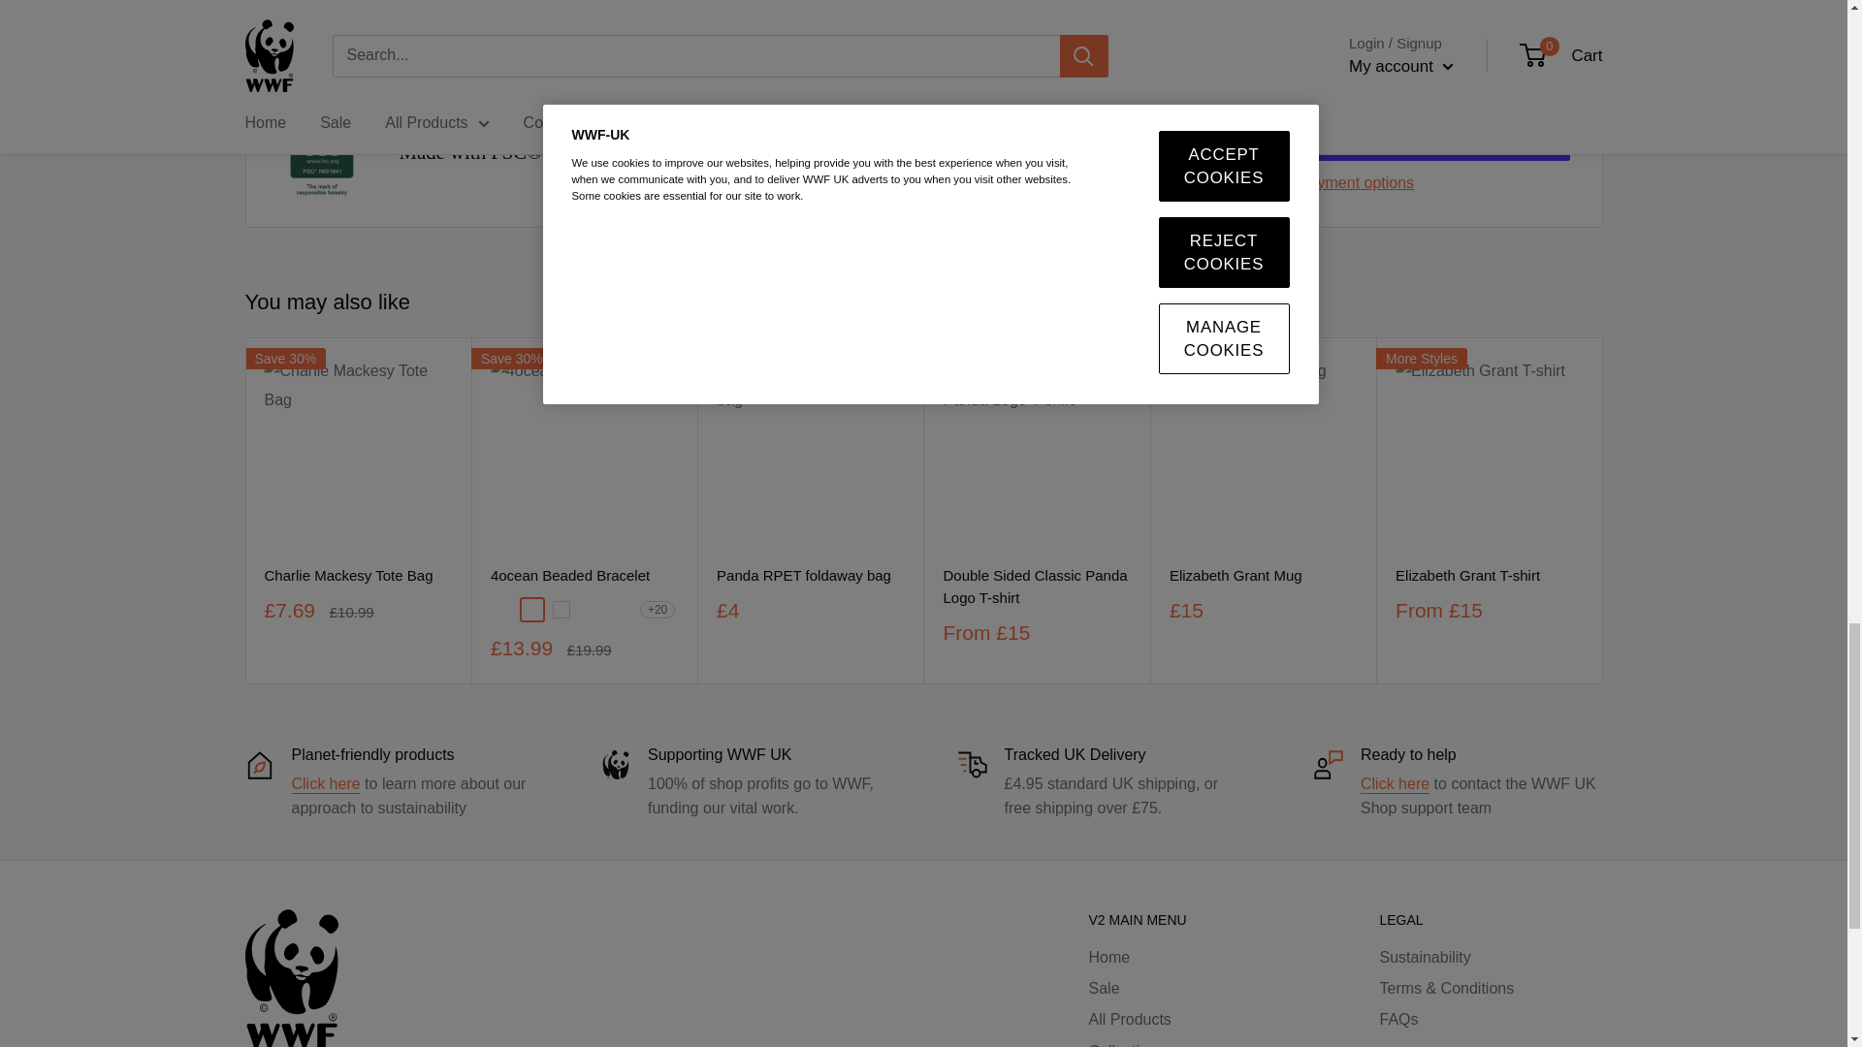 Image resolution: width=1862 pixels, height=1047 pixels. What do you see at coordinates (590, 609) in the screenshot?
I see `Blue` at bounding box center [590, 609].